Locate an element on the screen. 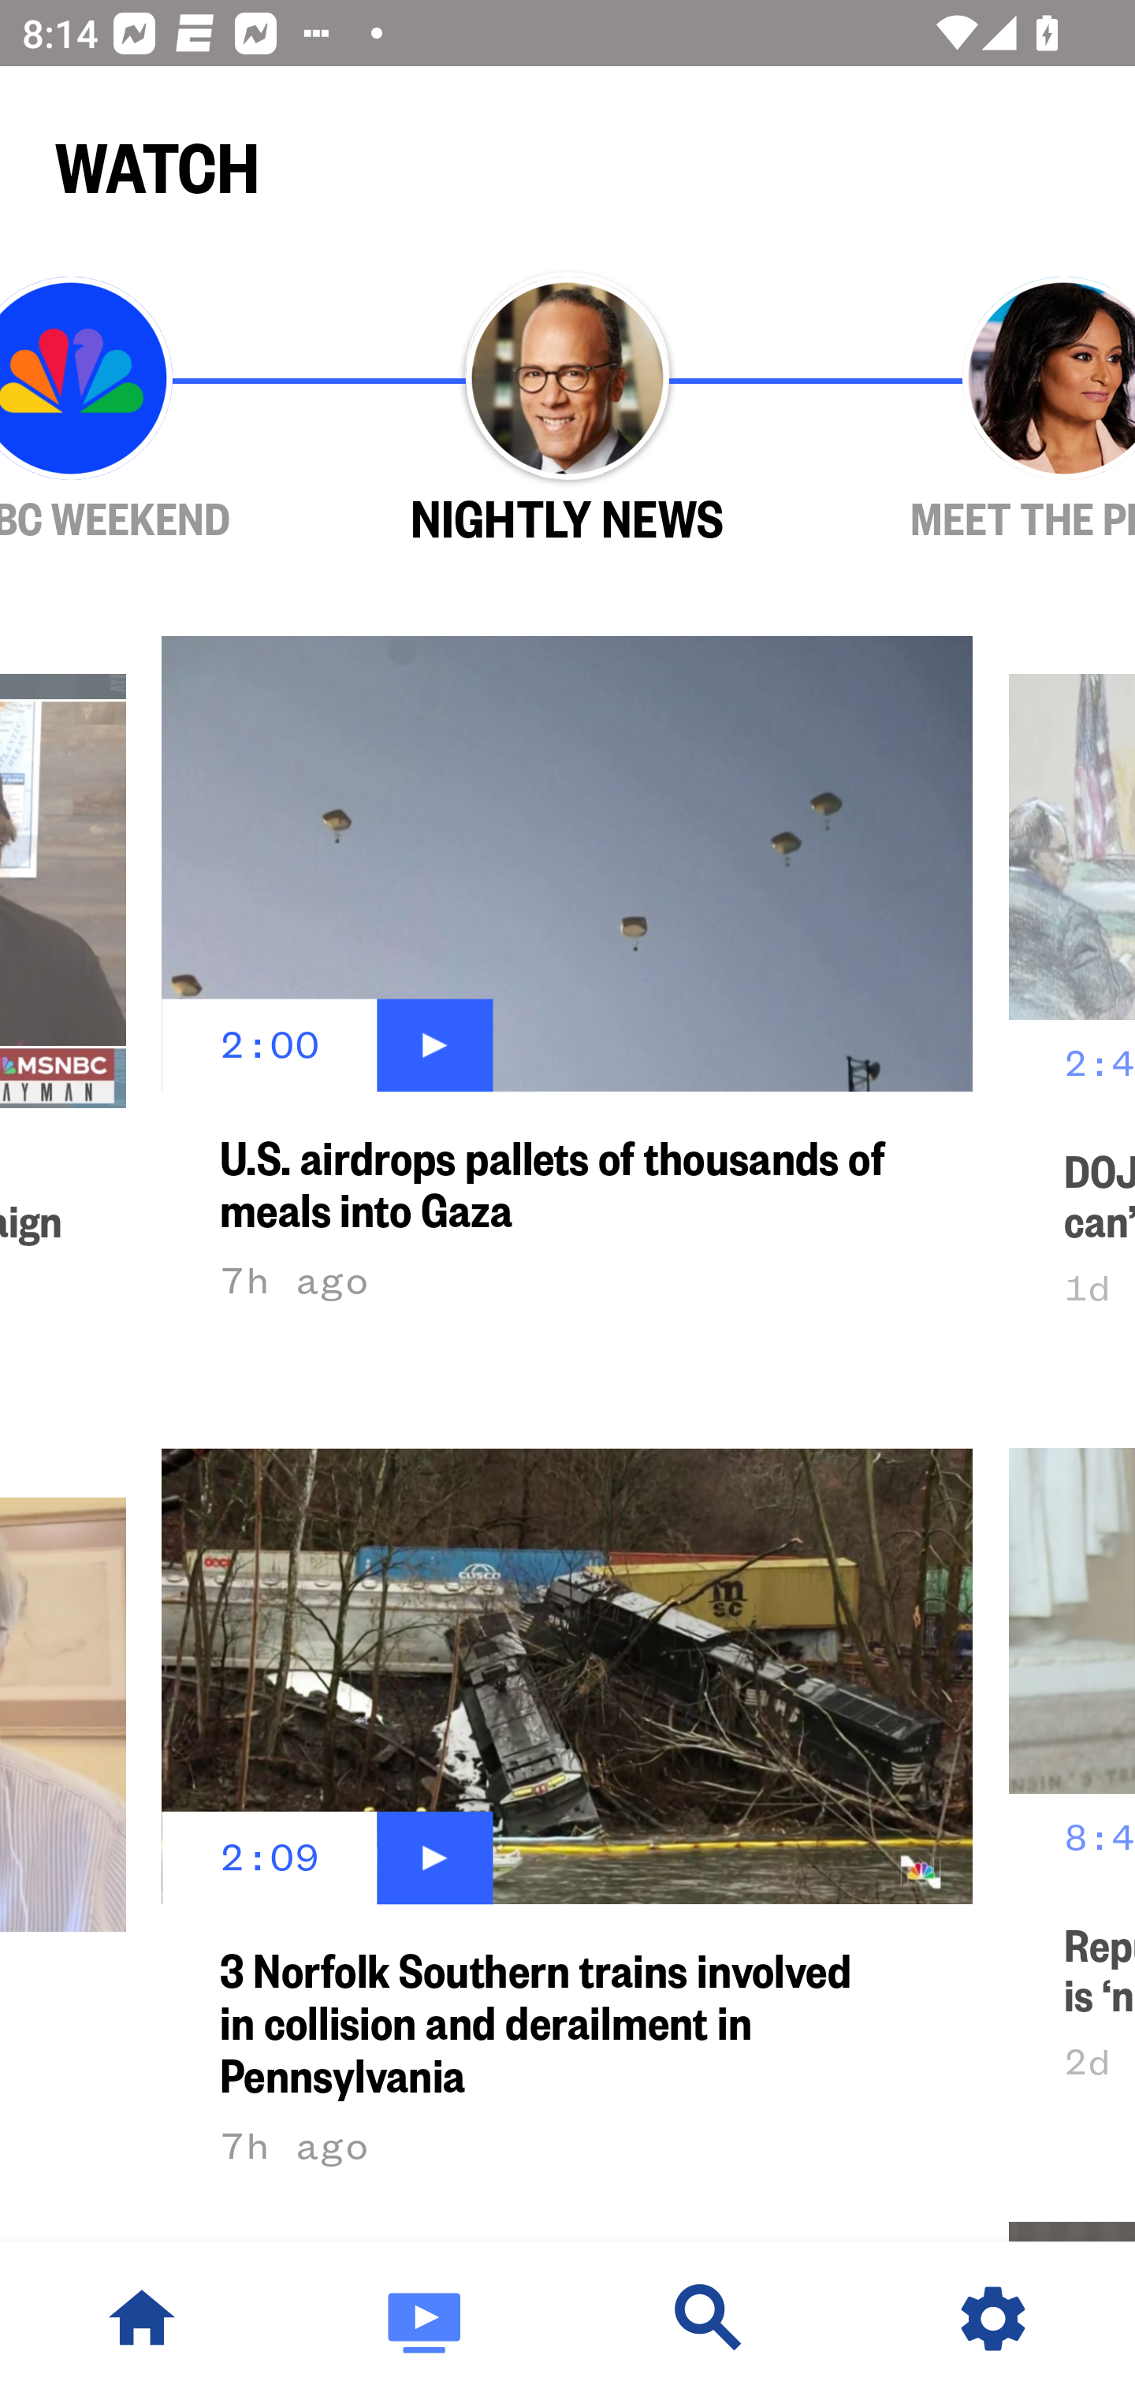 This screenshot has height=2396, width=1135. NBC News Home is located at coordinates (142, 2319).